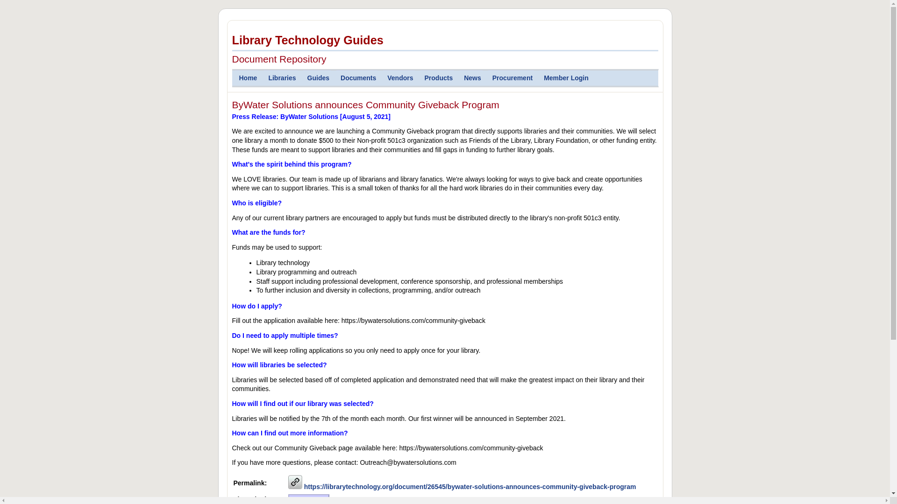  Describe the element at coordinates (399, 78) in the screenshot. I see `Vendors` at that location.